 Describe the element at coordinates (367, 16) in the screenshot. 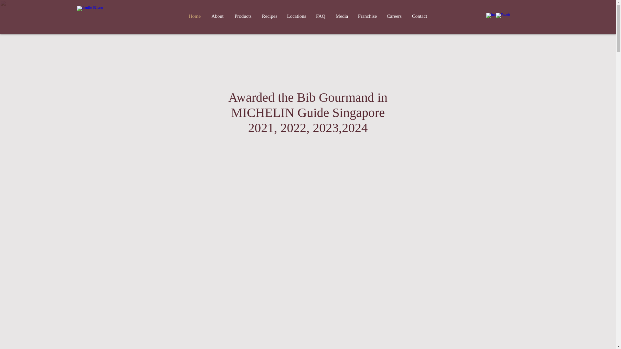

I see `Franchise` at that location.